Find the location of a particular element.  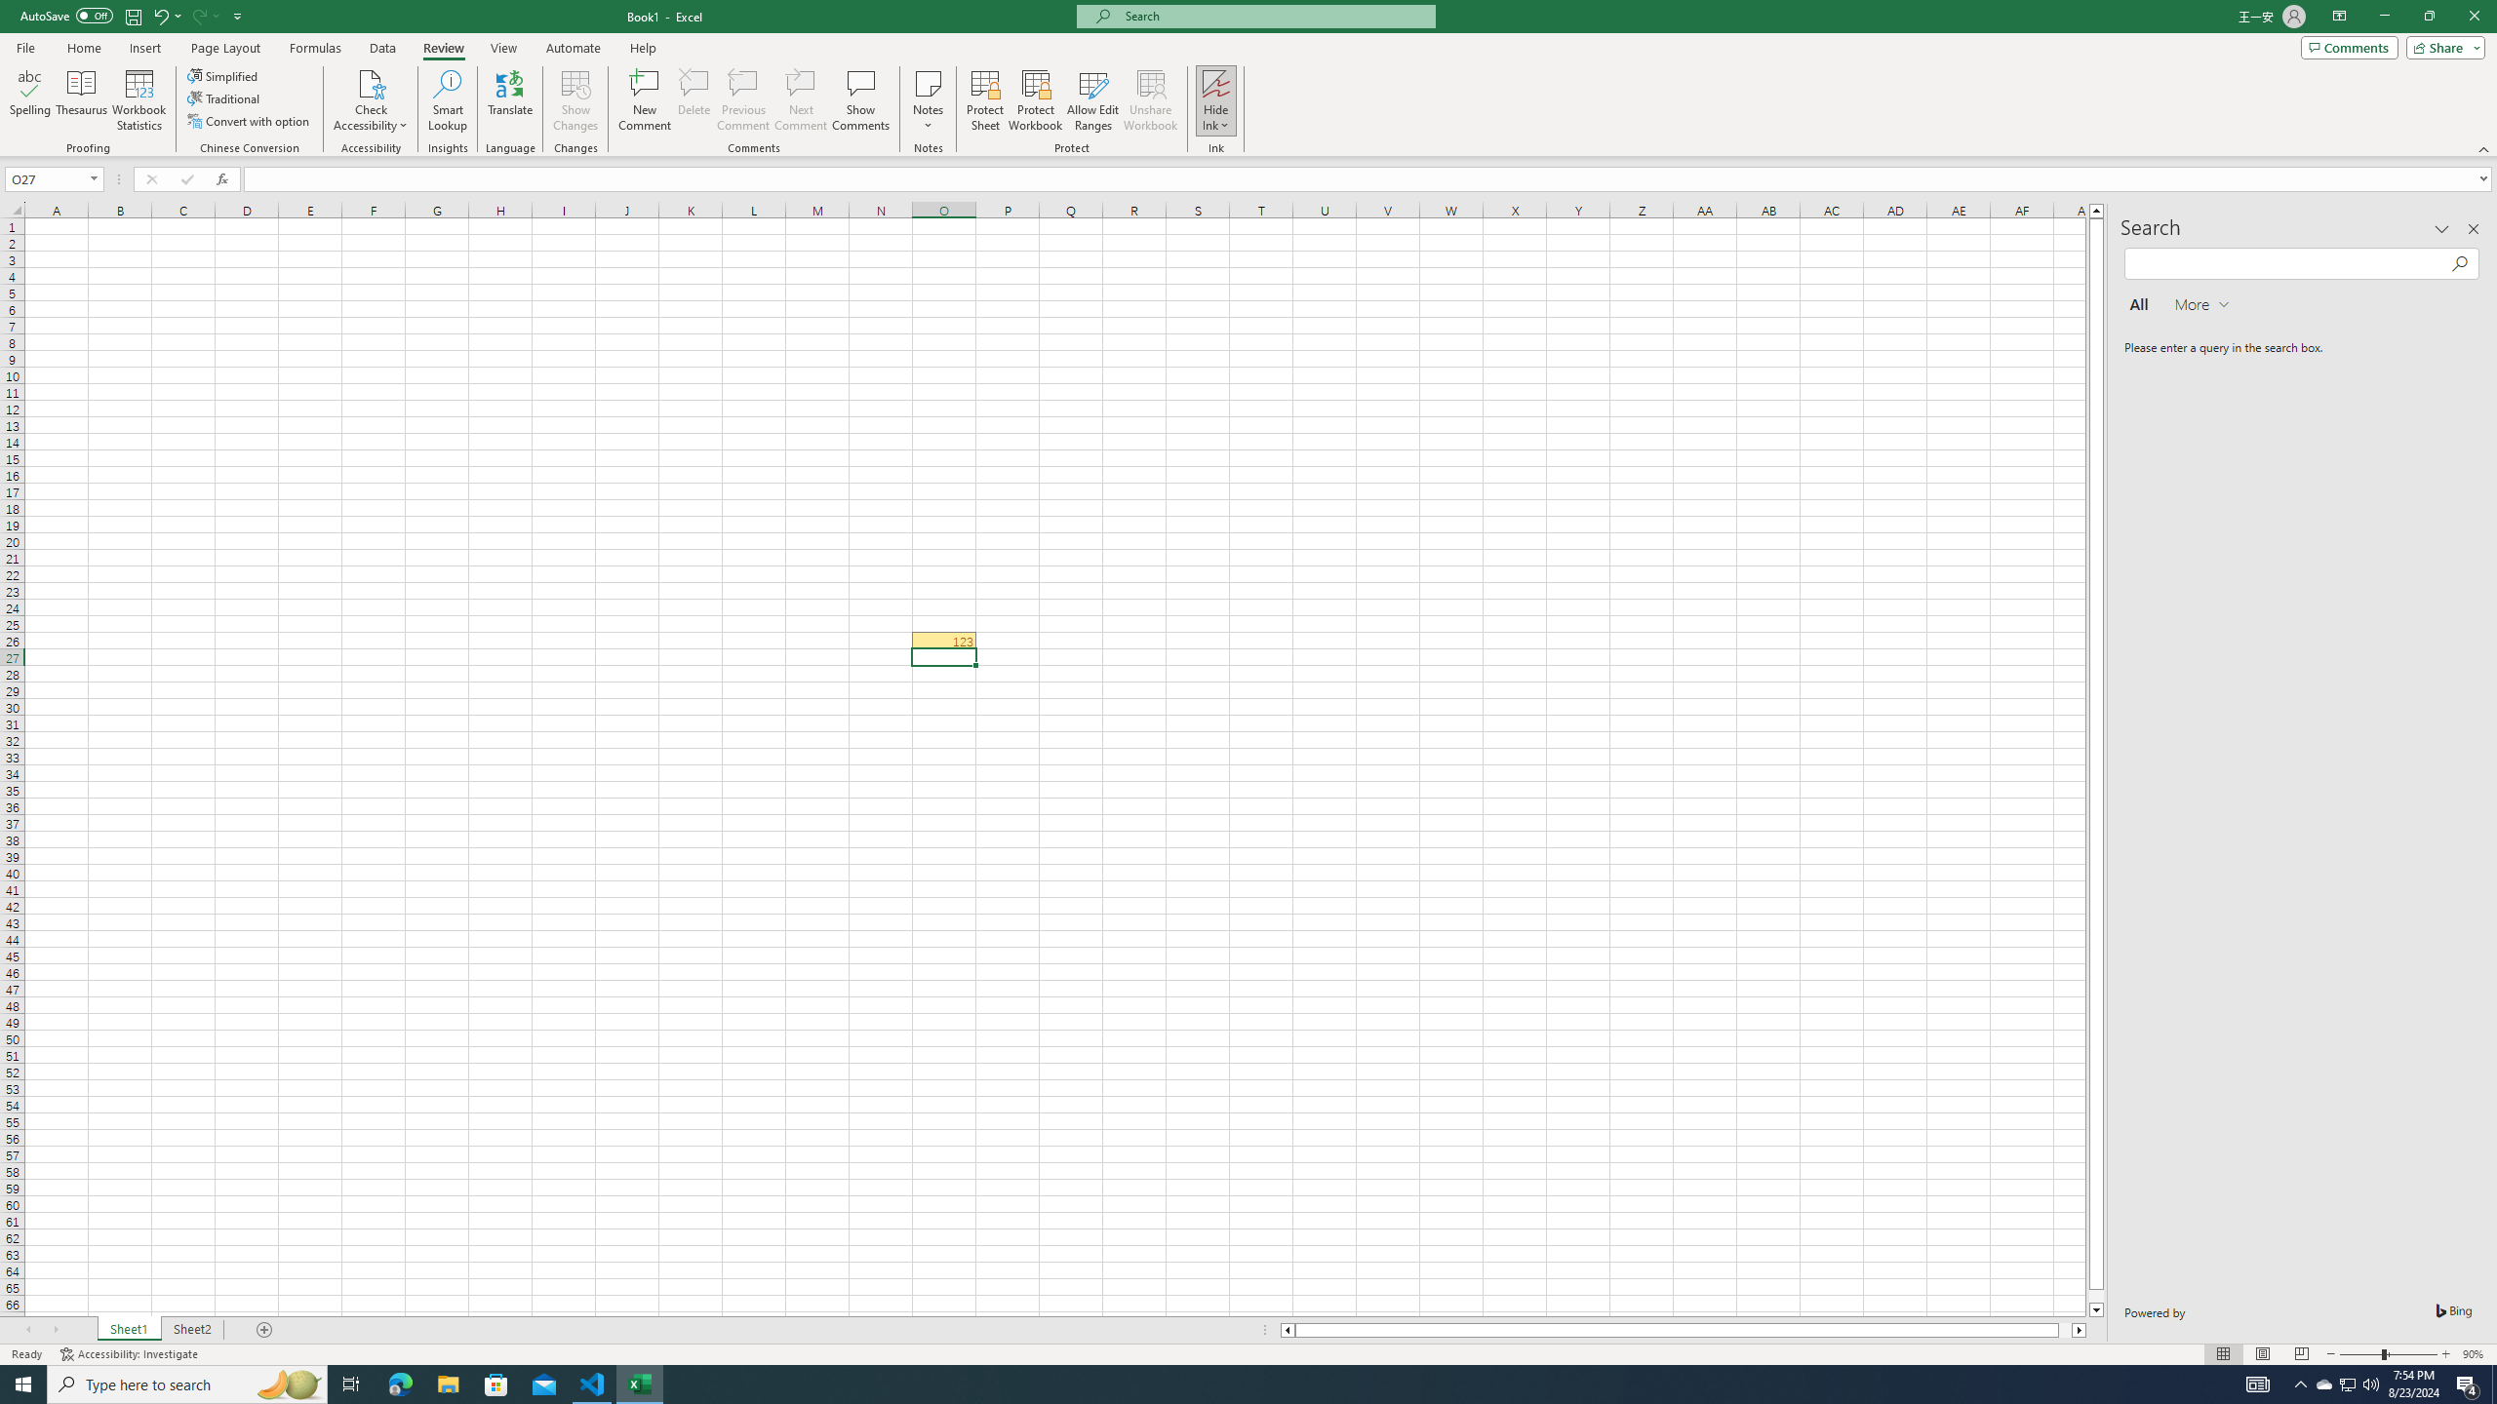

Check Accessibility is located at coordinates (371, 100).